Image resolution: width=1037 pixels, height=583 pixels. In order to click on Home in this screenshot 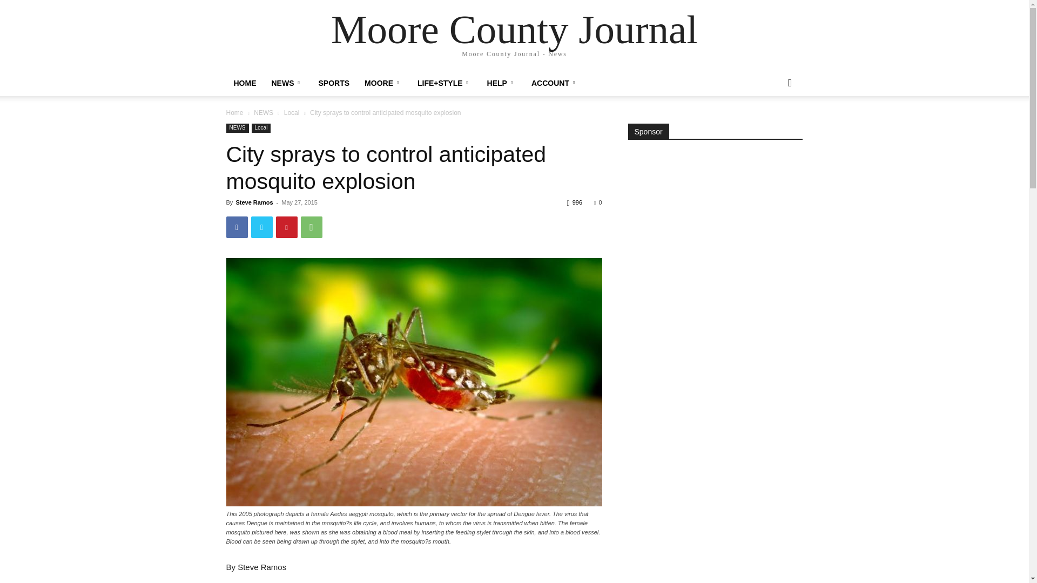, I will do `click(234, 112)`.